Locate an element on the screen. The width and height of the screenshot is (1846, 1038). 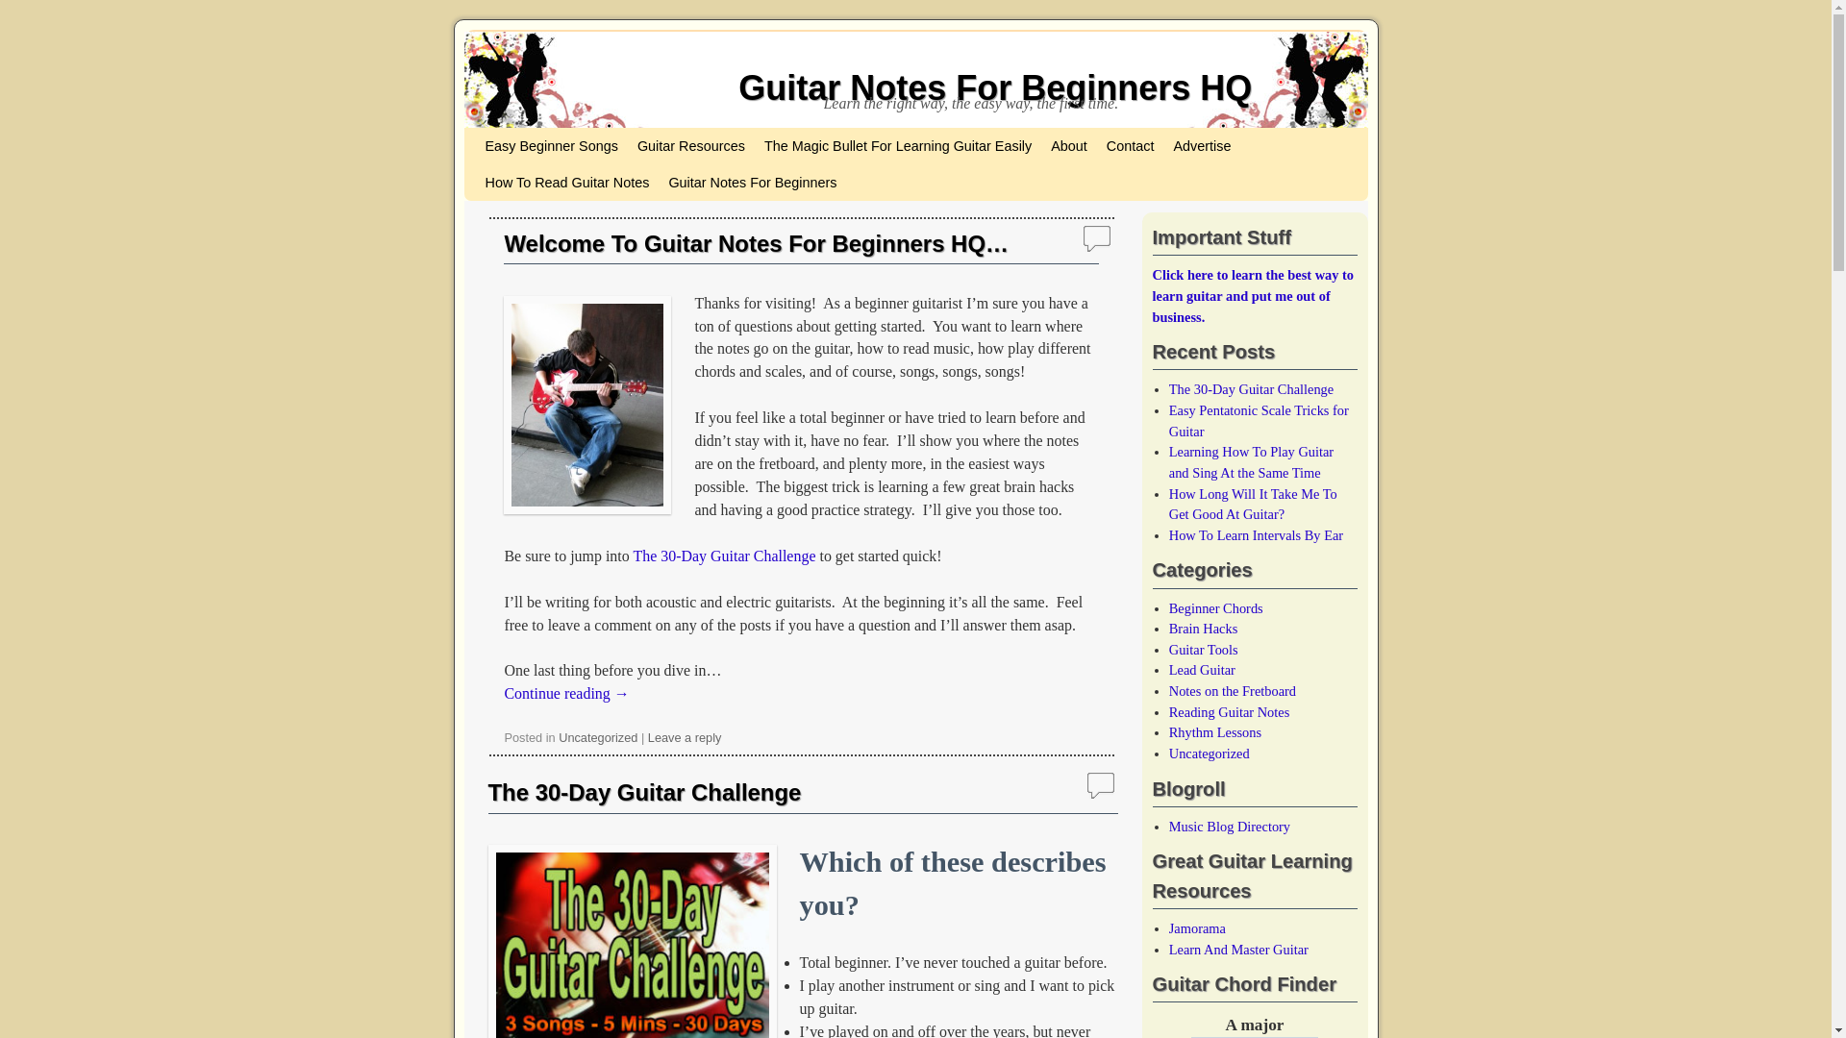
The 30-Day Guitar Challenge is located at coordinates (724, 556).